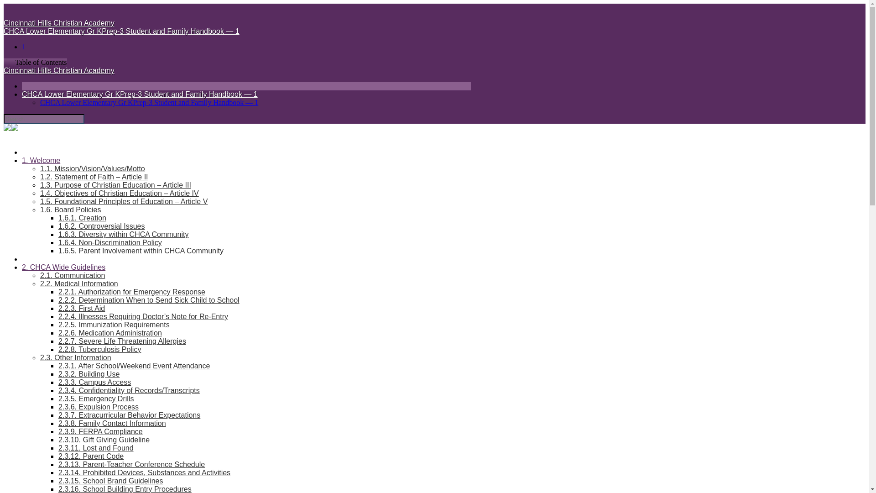 The width and height of the screenshot is (876, 493). I want to click on 2.2.1. Authorization for Emergency Response, so click(131, 292).